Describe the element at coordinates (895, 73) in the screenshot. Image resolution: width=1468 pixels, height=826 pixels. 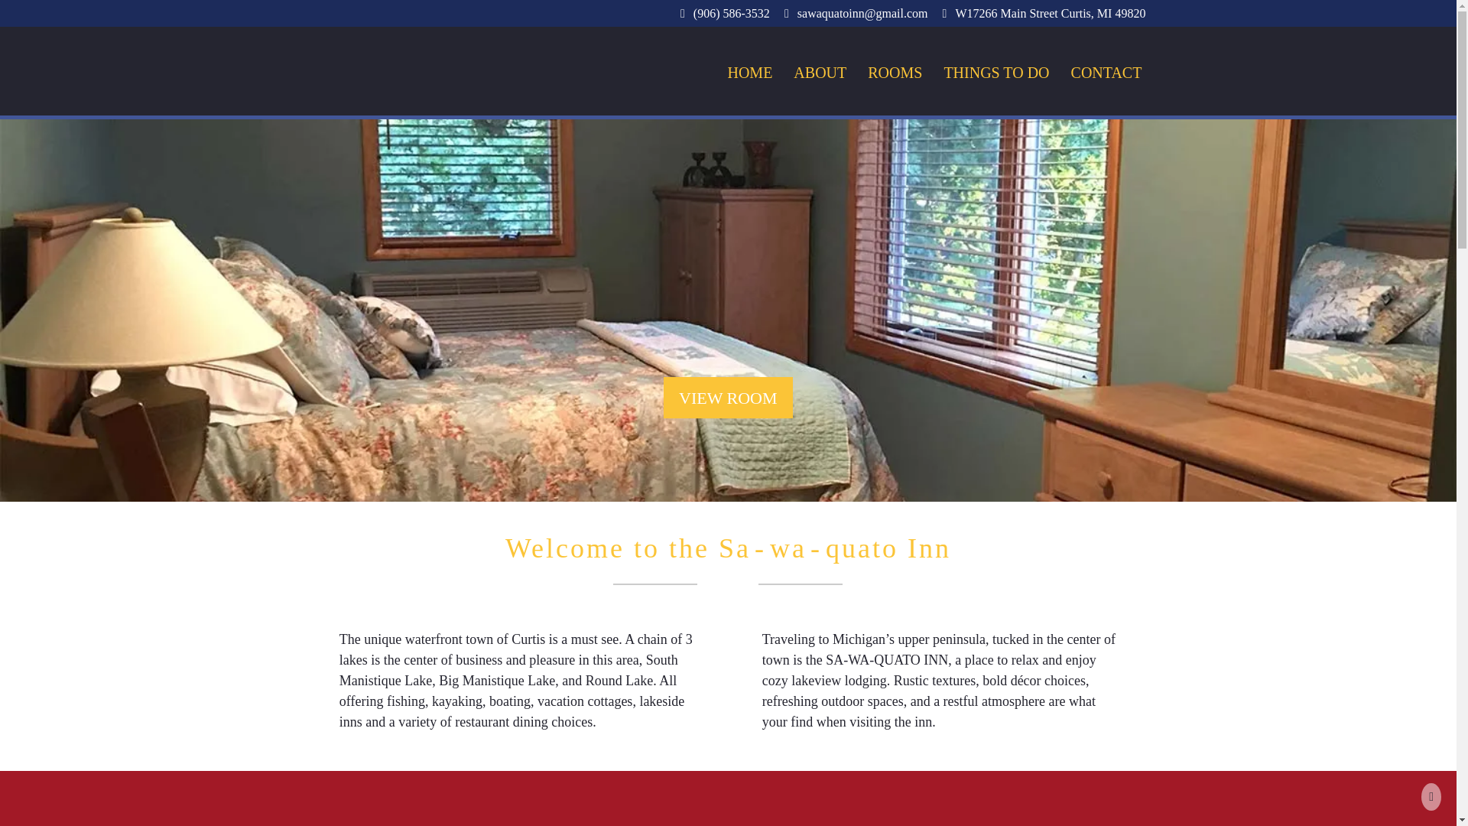
I see `ROOMS` at that location.